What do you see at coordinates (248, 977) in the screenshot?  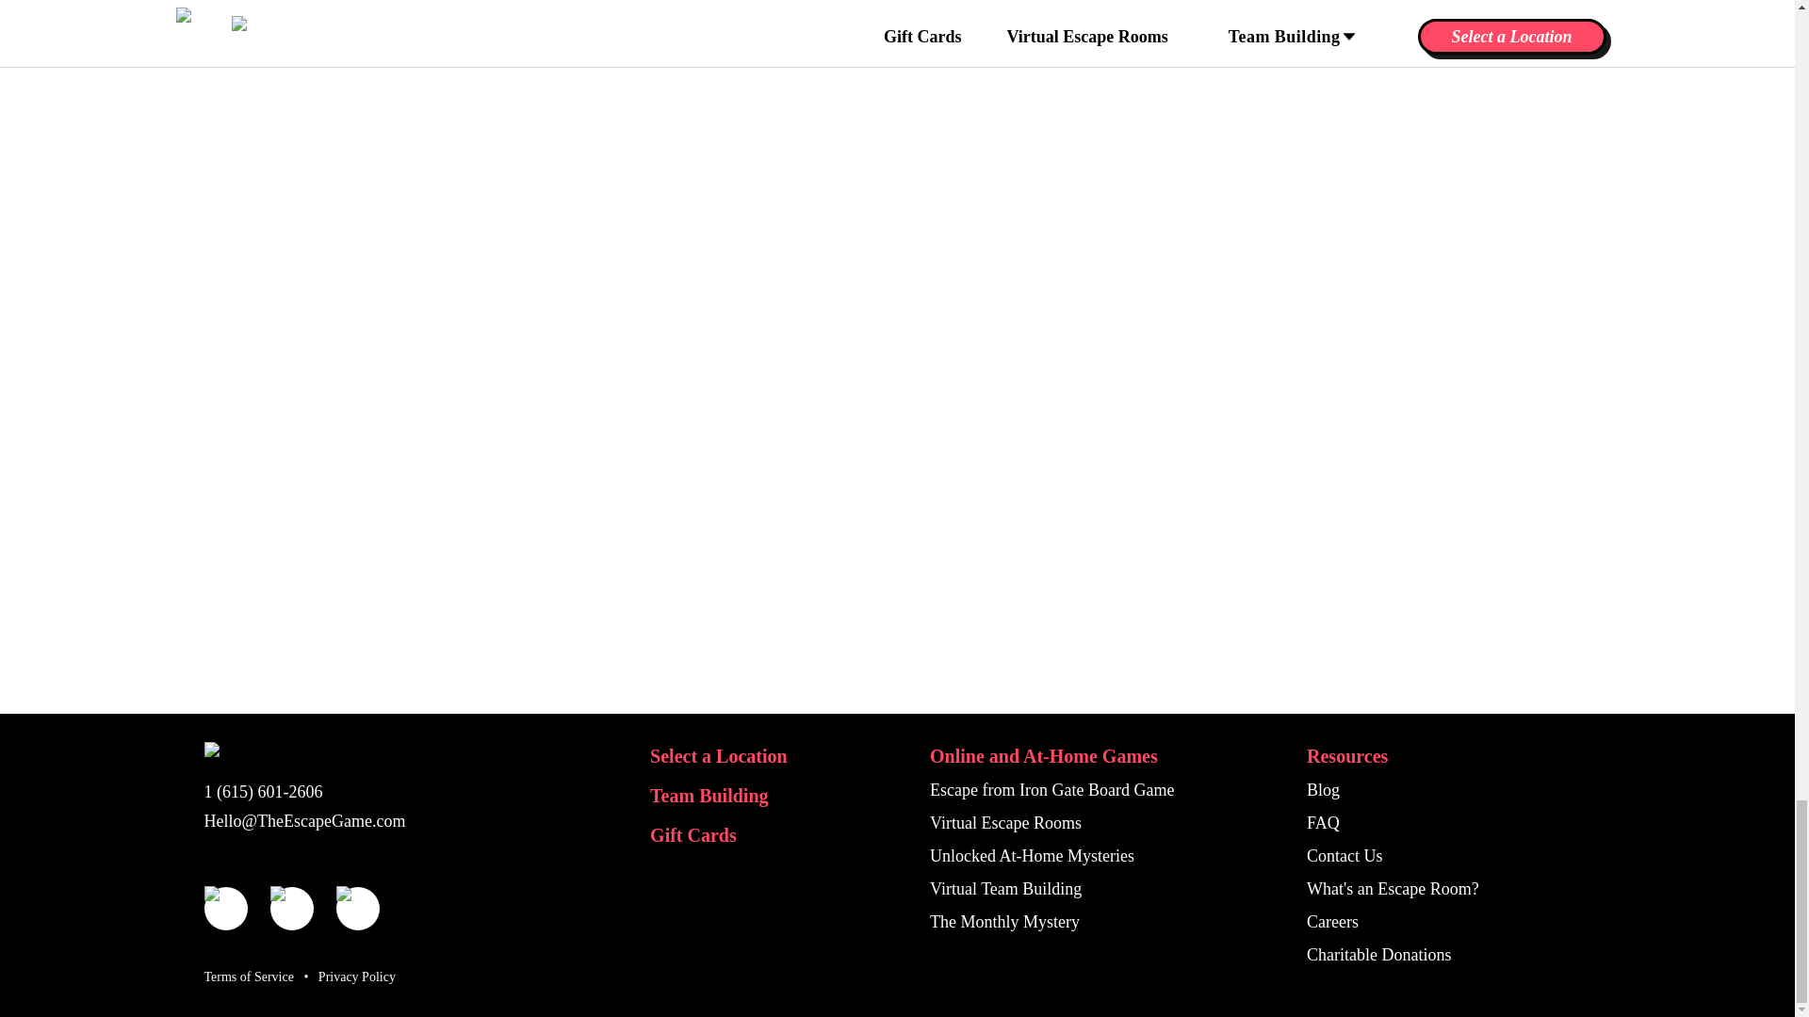 I see `Terms of Service` at bounding box center [248, 977].